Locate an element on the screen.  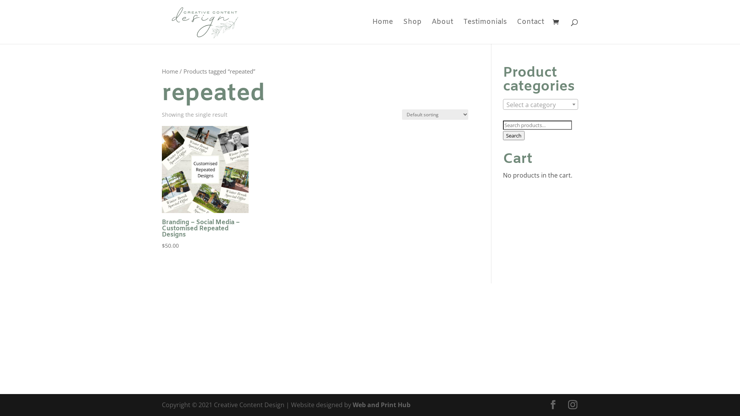
Search is located at coordinates (514, 136).